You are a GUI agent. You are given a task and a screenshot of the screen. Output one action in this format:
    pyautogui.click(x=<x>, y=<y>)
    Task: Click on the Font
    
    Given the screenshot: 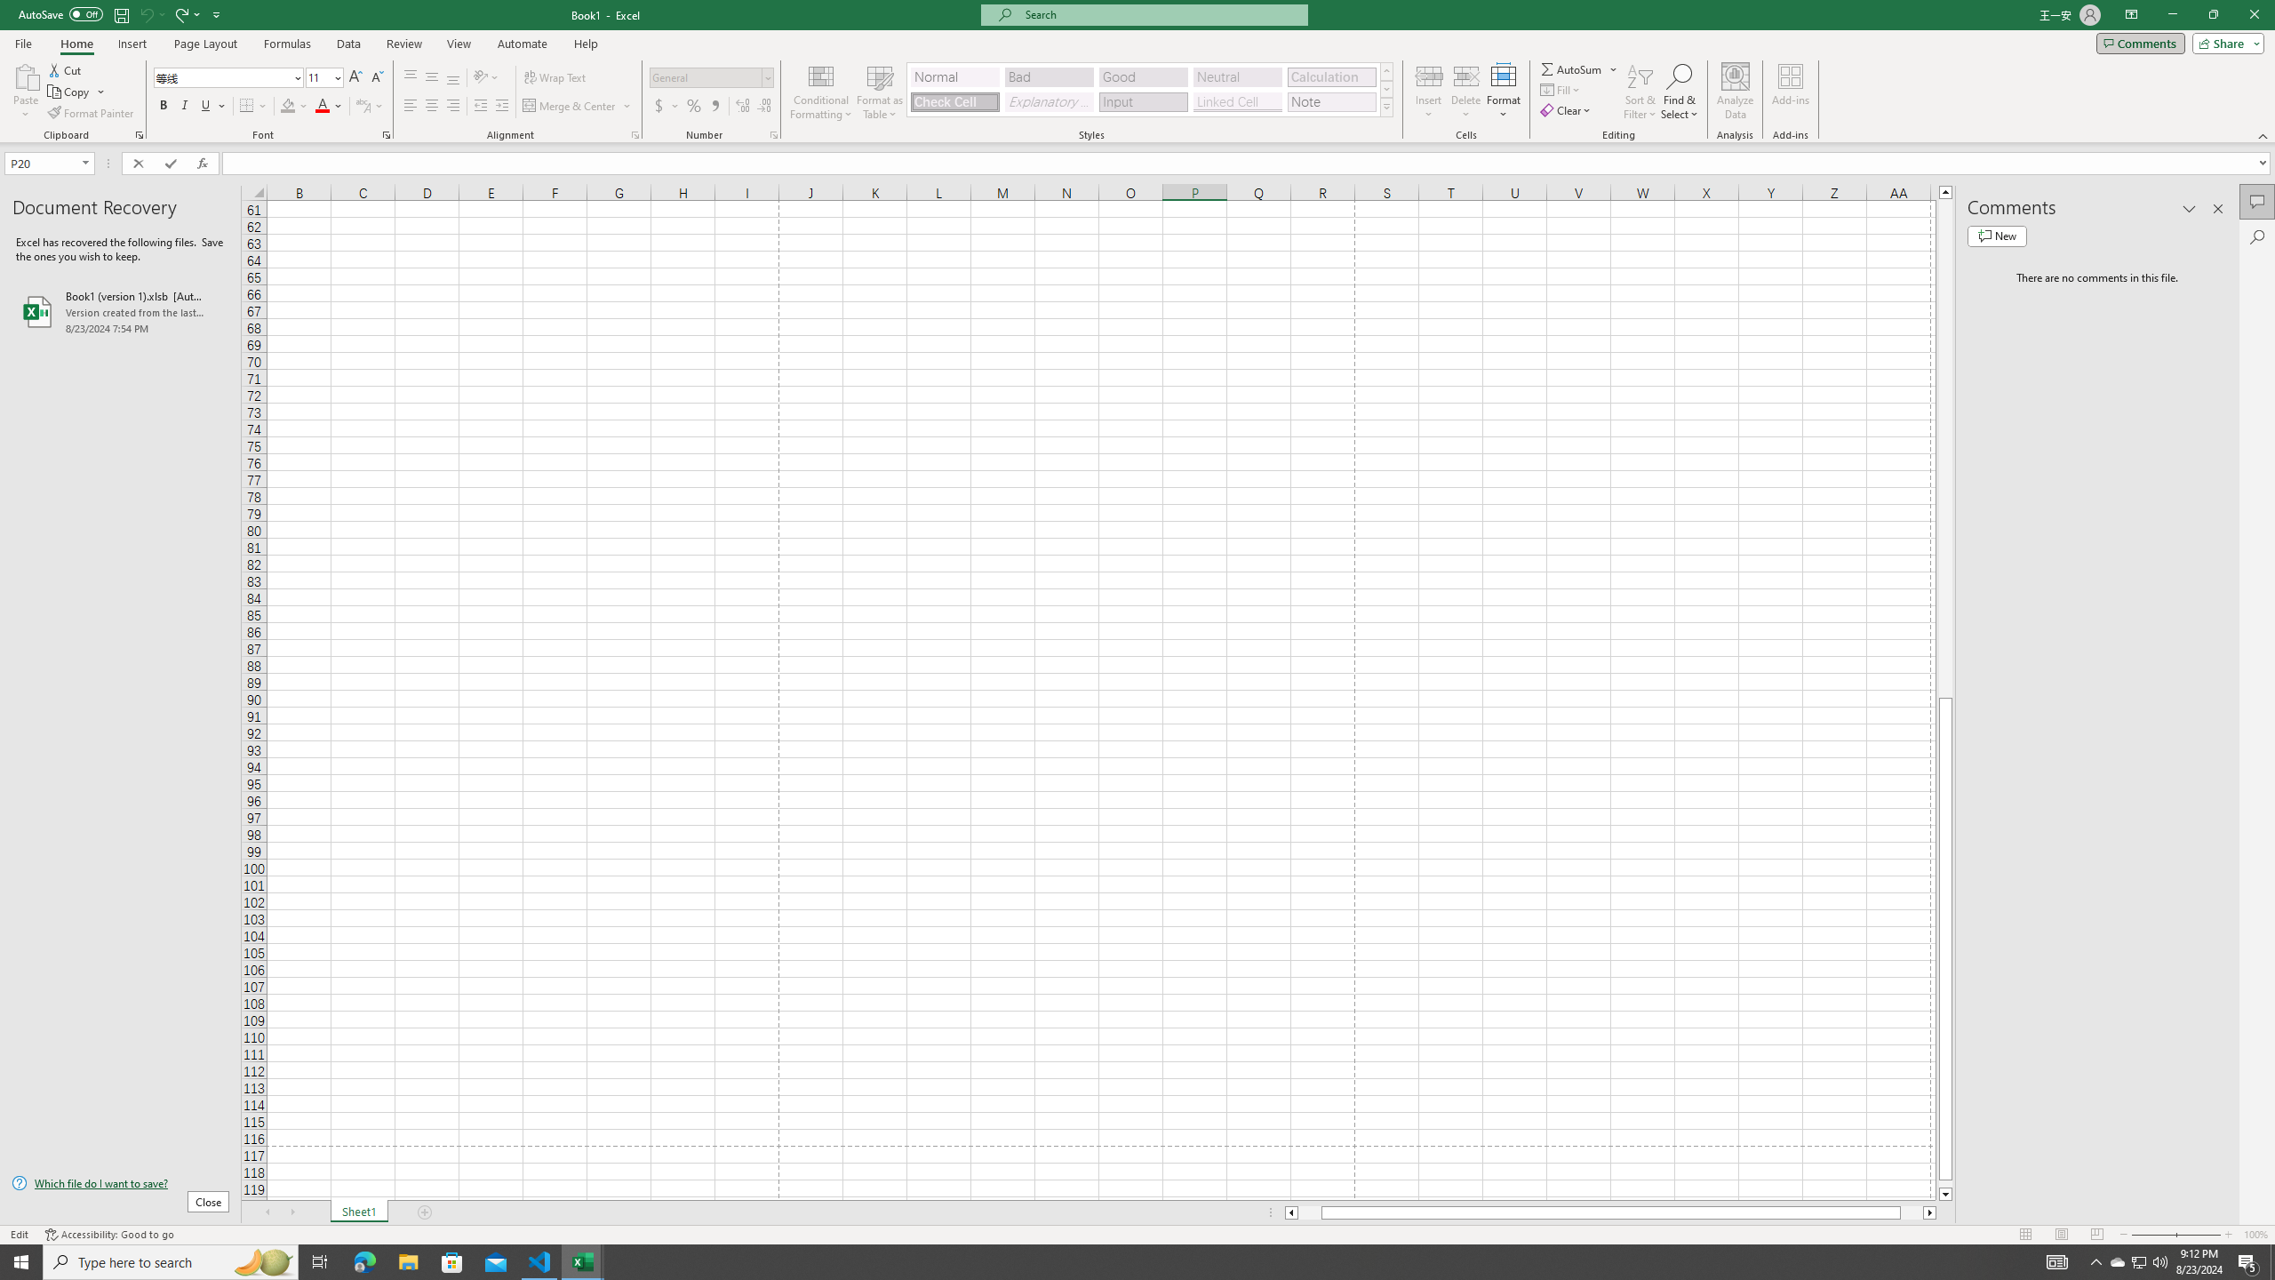 What is the action you would take?
    pyautogui.click(x=222, y=76)
    